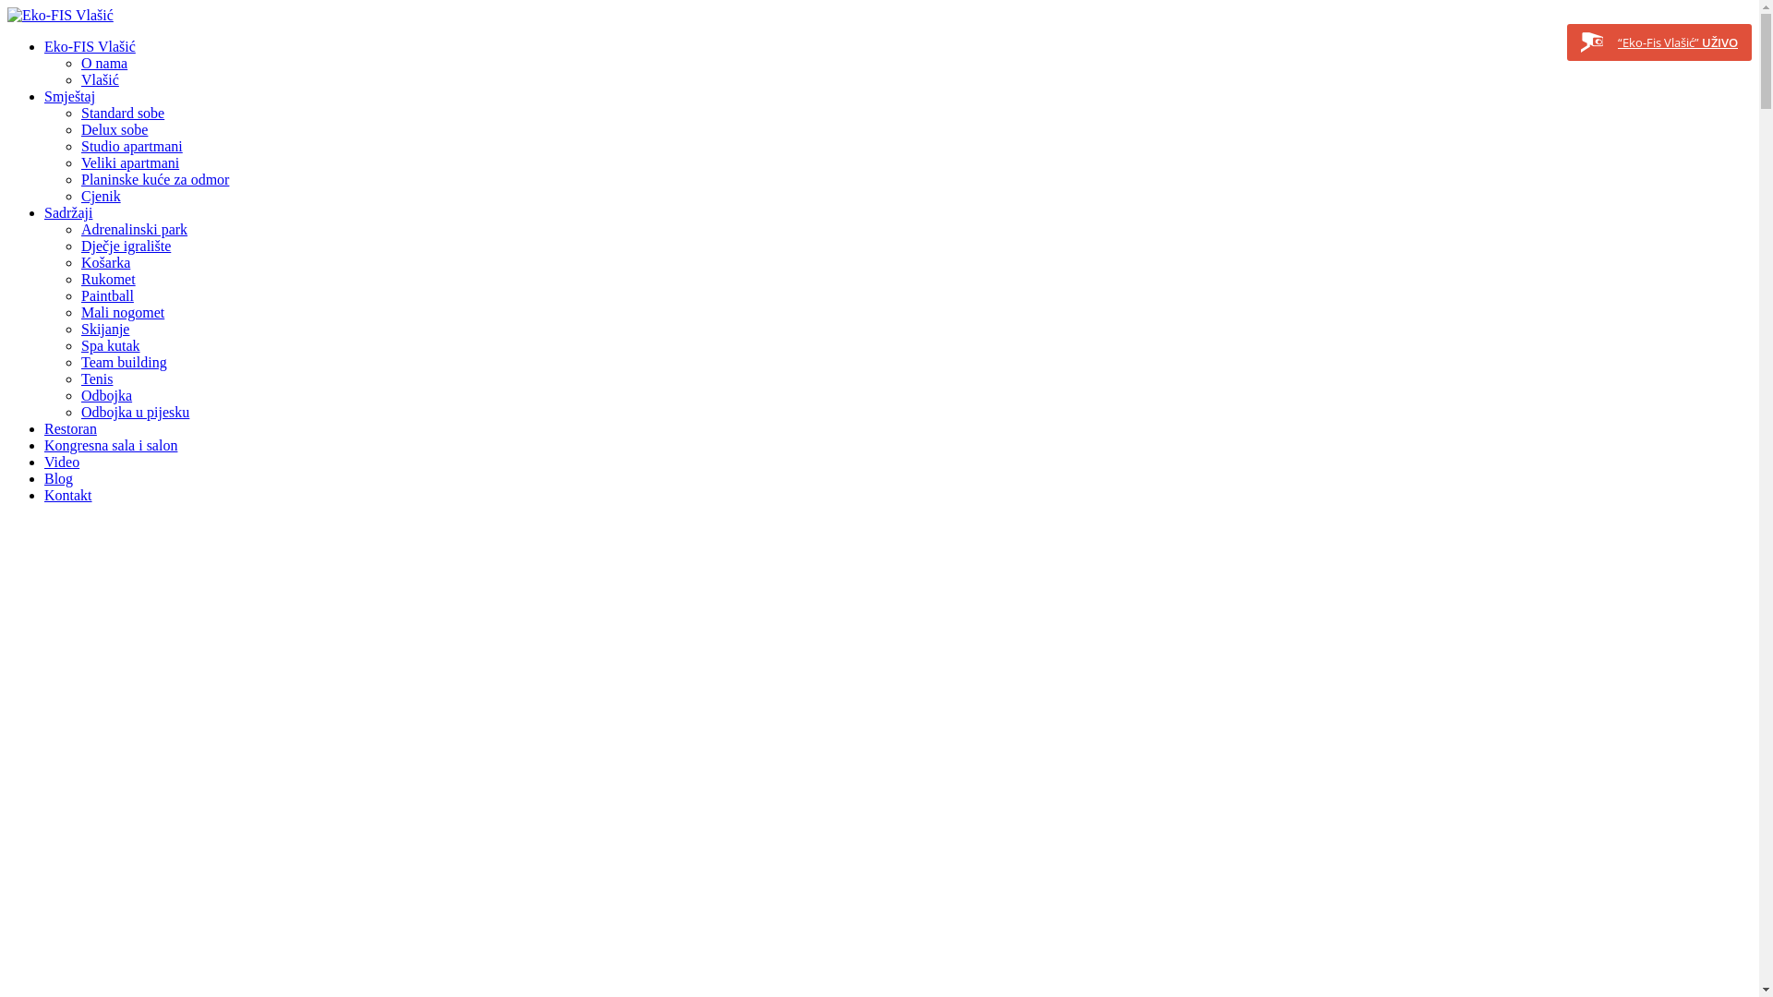  I want to click on Skip to content, so click(7, 7).